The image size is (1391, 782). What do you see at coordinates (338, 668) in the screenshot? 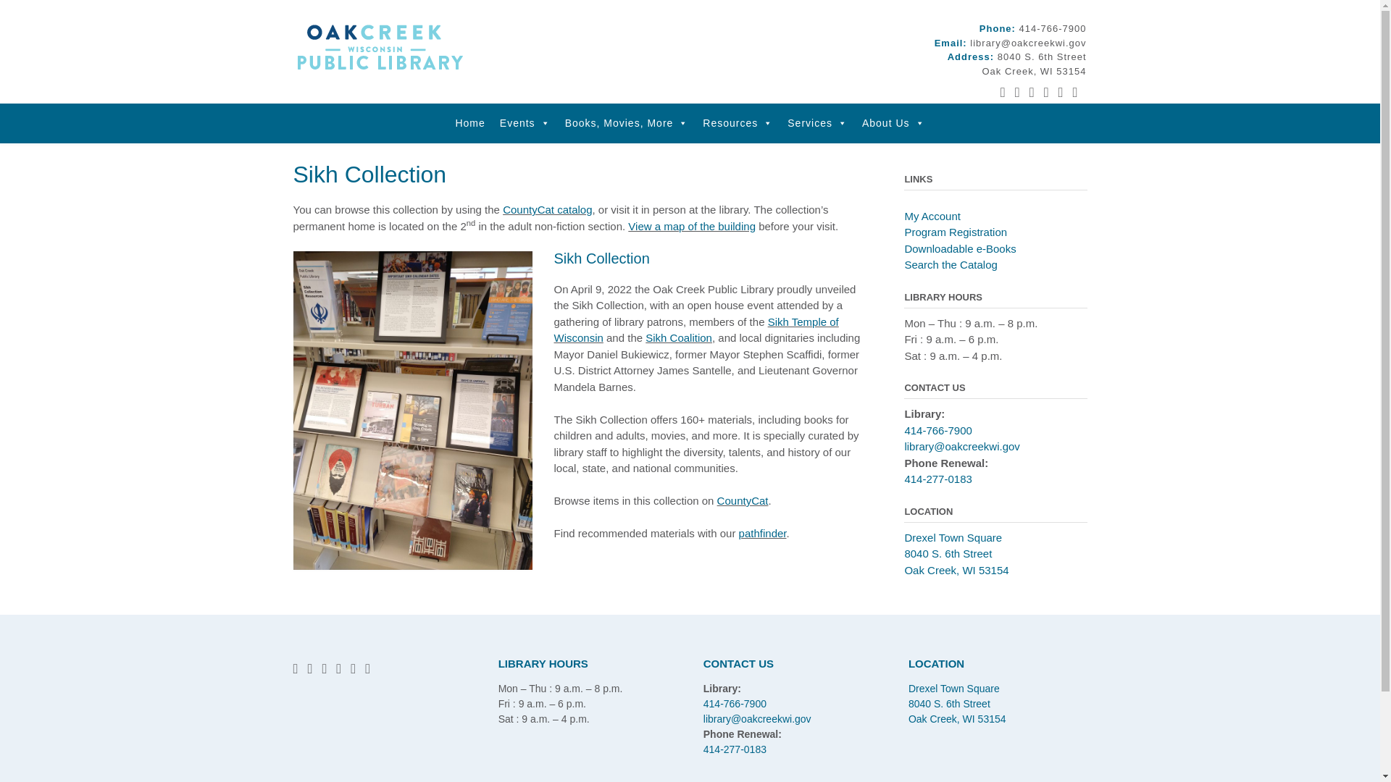
I see `Follow us on Instagram` at bounding box center [338, 668].